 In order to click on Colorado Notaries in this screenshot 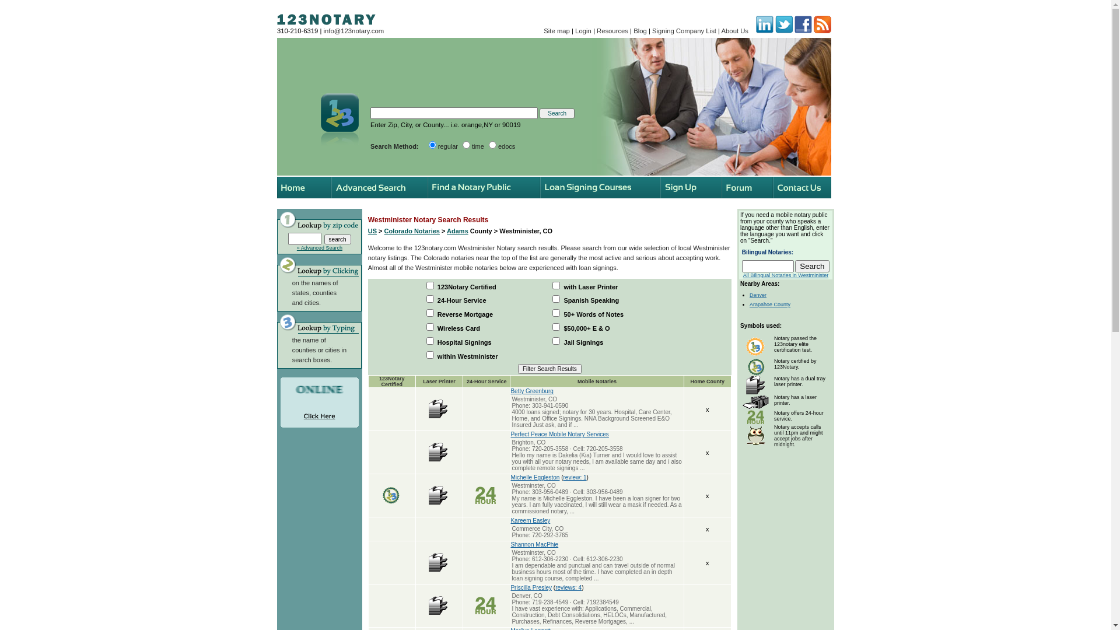, I will do `click(412, 231)`.